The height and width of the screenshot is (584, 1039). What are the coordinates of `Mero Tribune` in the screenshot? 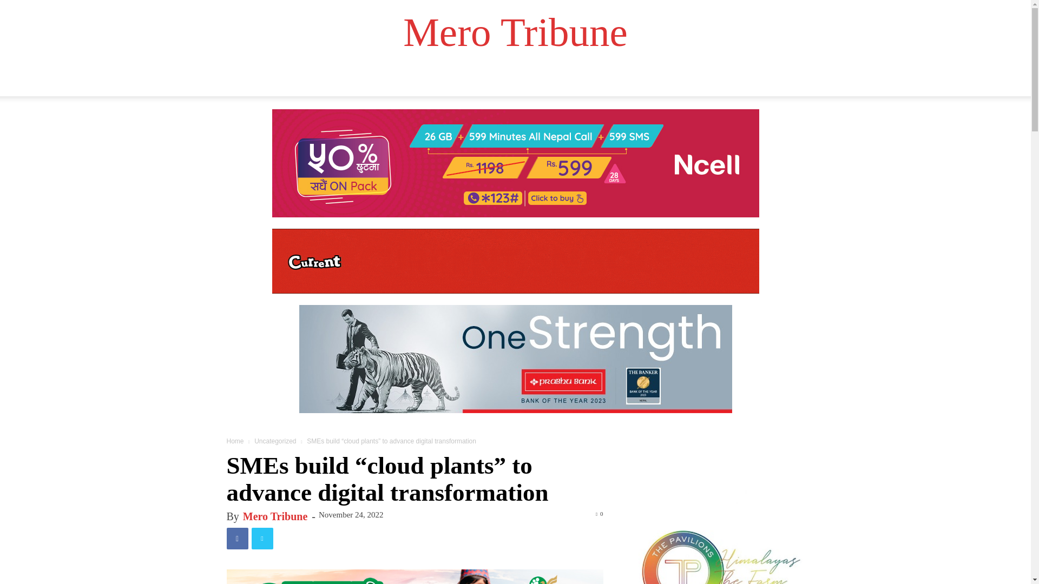 It's located at (515, 36).